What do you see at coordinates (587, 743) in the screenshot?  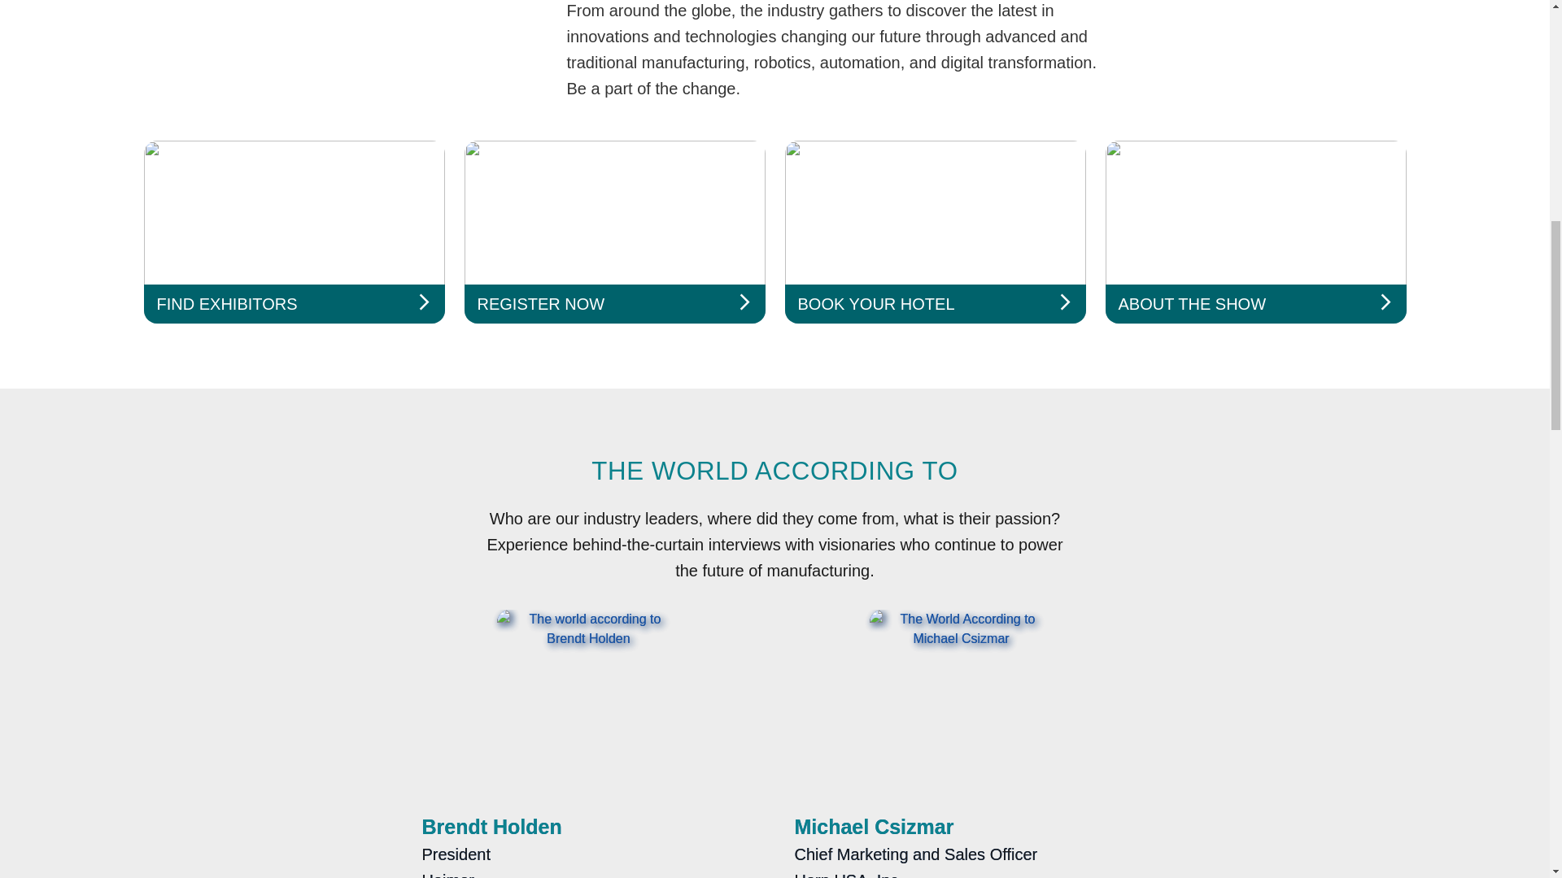 I see `Read more about Brendt Holden` at bounding box center [587, 743].